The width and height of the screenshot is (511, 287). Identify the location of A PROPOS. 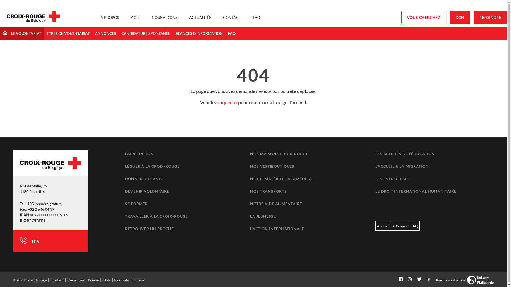
(110, 18).